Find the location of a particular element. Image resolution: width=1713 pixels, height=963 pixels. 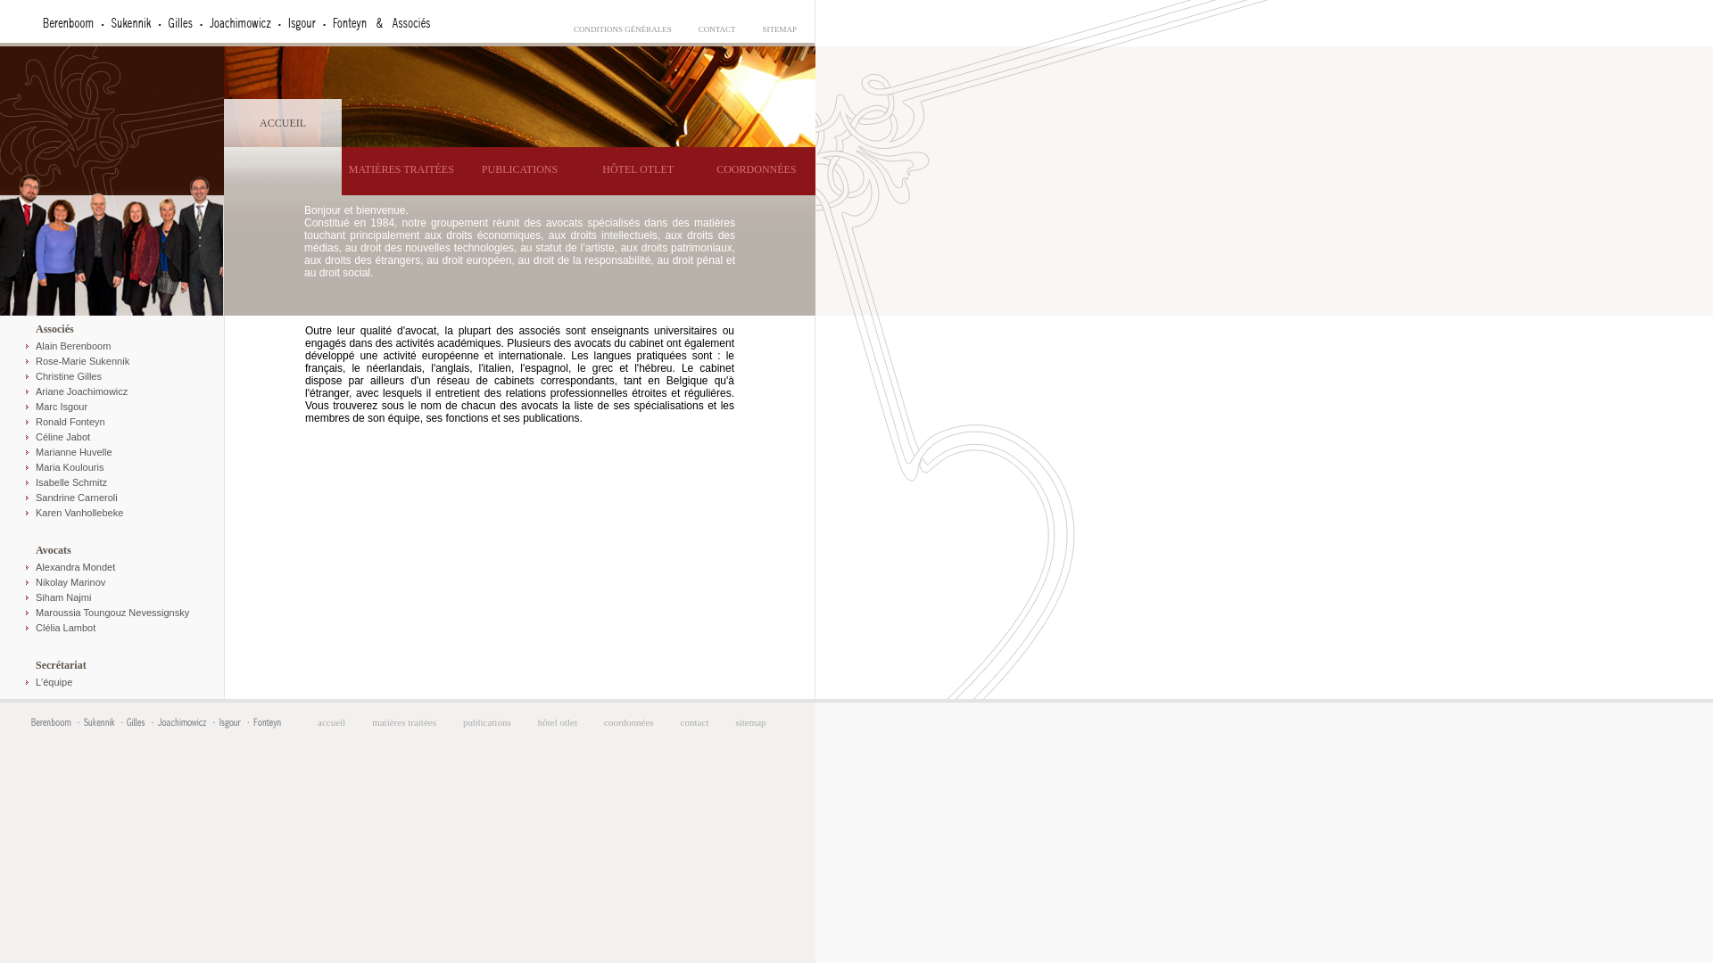

Maria Koulouris is located at coordinates (112, 467).